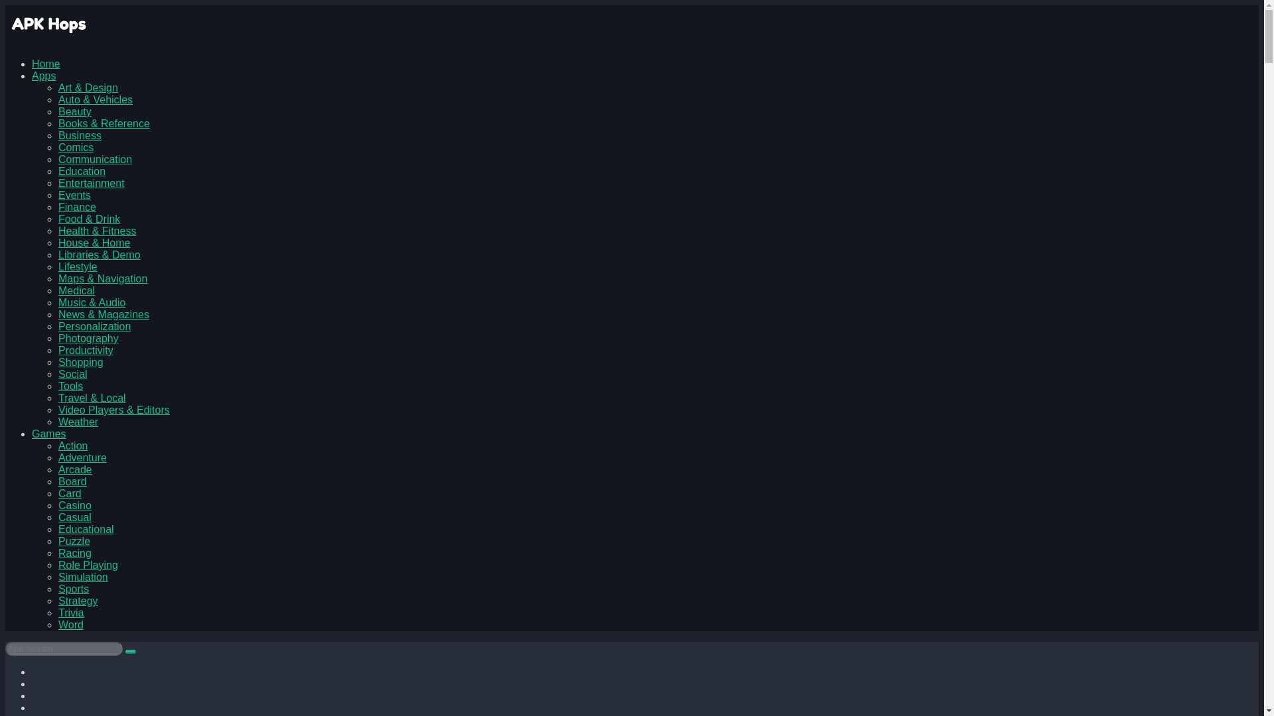  What do you see at coordinates (130, 651) in the screenshot?
I see `App search` at bounding box center [130, 651].